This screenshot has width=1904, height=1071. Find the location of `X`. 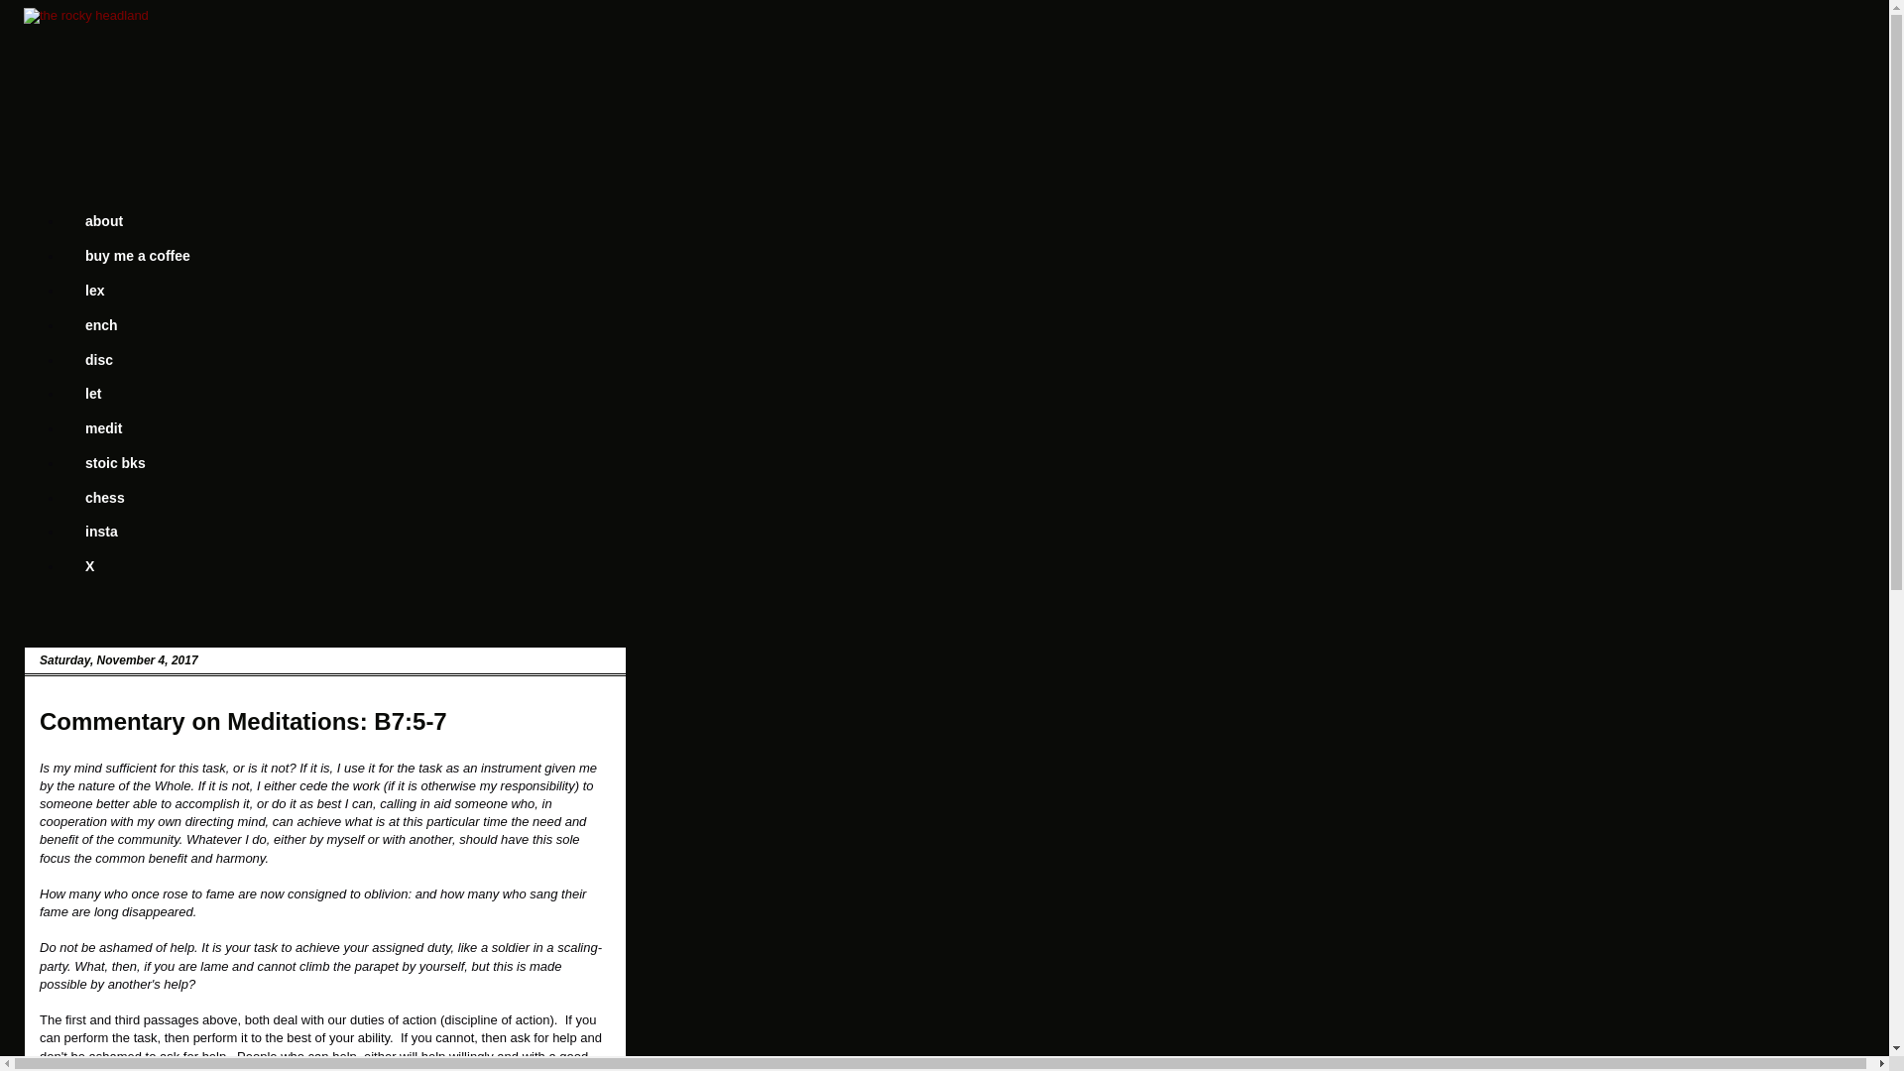

X is located at coordinates (89, 566).